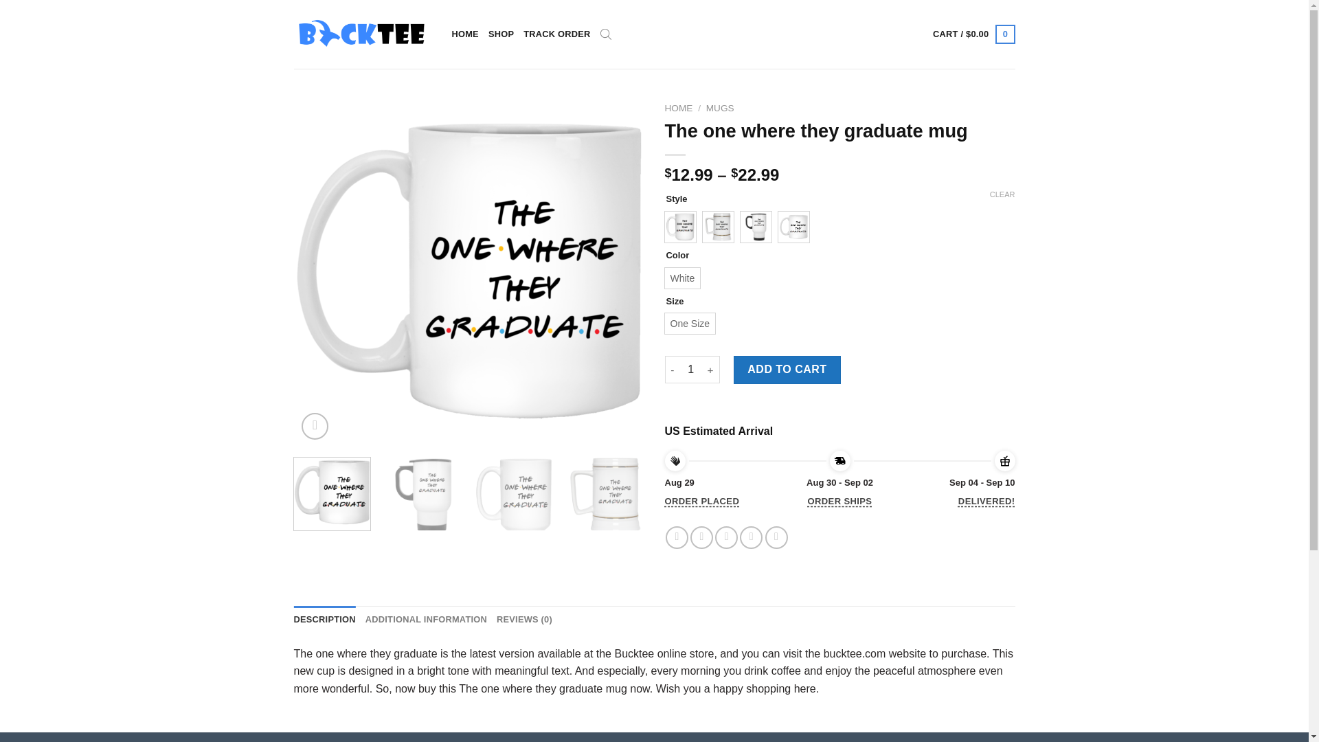 This screenshot has height=742, width=1319. What do you see at coordinates (690, 323) in the screenshot?
I see `One Size` at bounding box center [690, 323].